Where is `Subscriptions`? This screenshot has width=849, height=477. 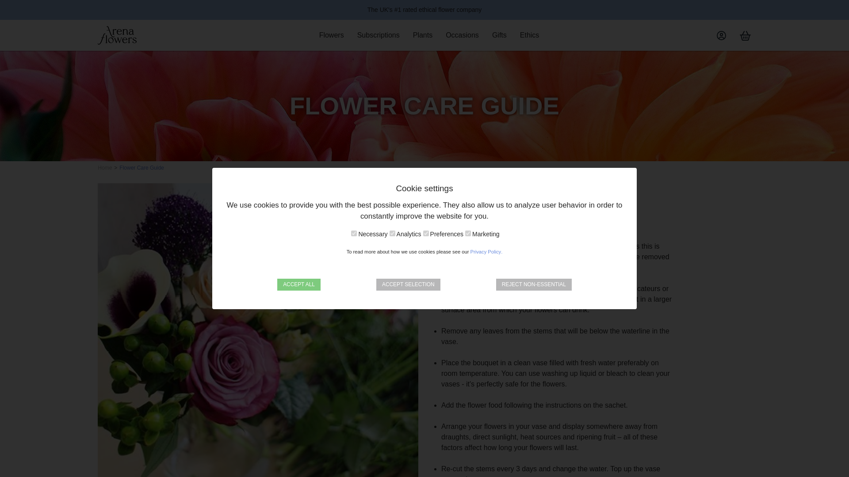 Subscriptions is located at coordinates (379, 35).